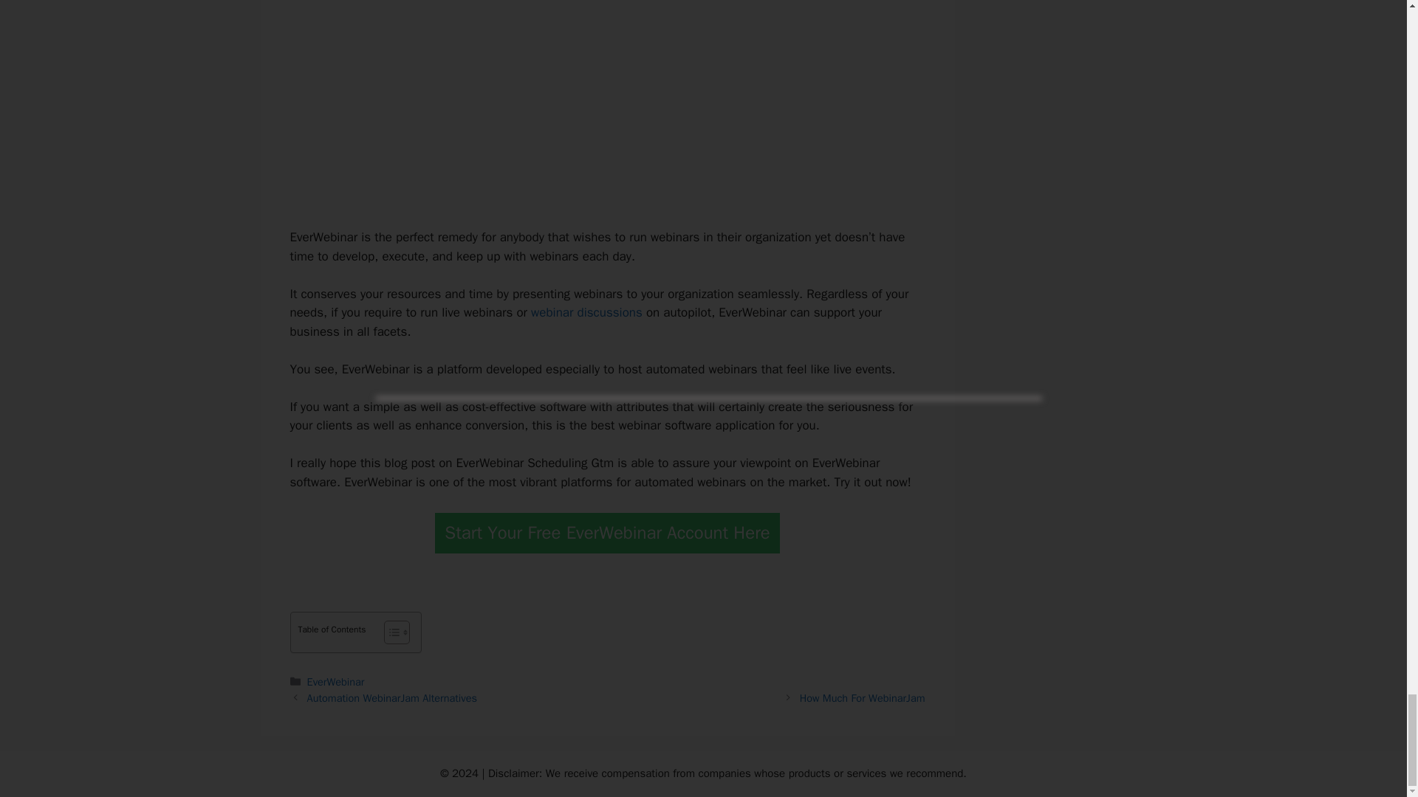 The height and width of the screenshot is (797, 1418). I want to click on webinar discussions, so click(586, 312).